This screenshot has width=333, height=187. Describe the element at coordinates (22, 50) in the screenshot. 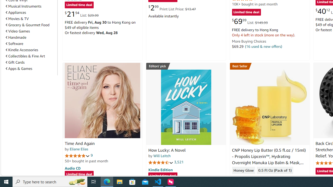

I see `Kindle Accessories` at that location.